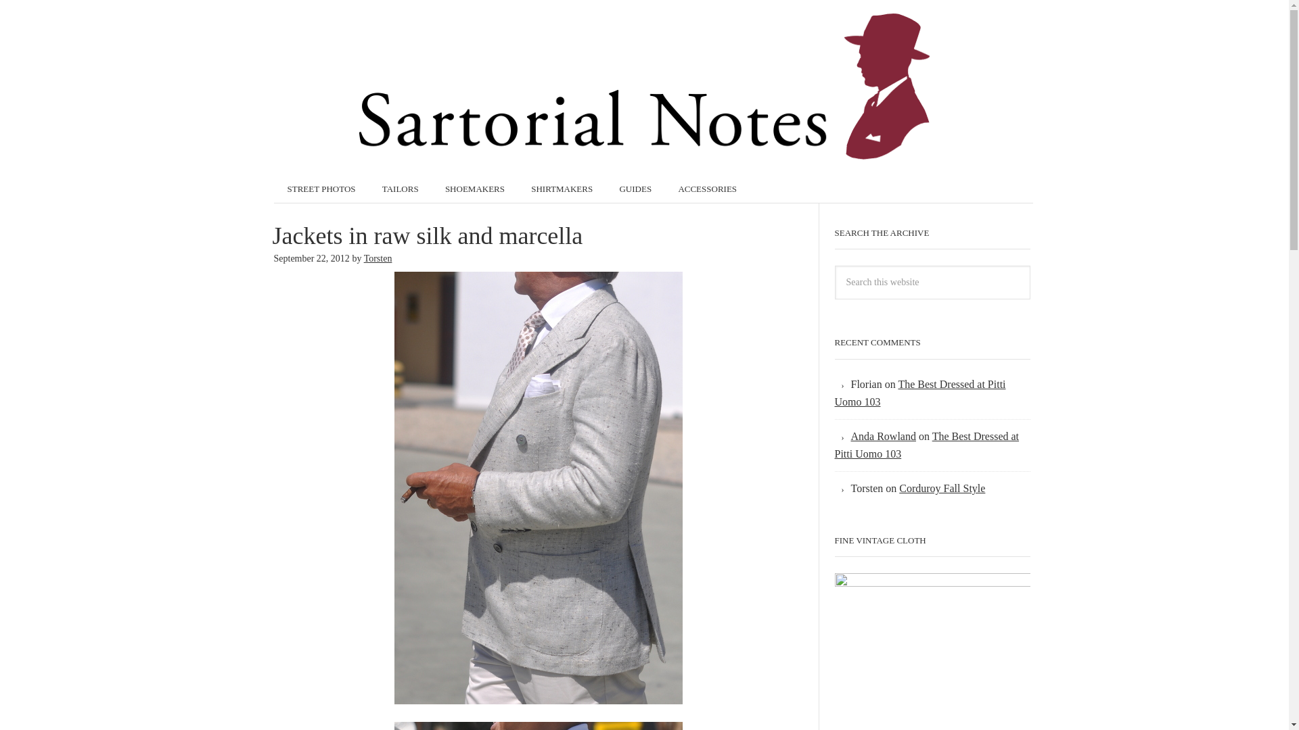  What do you see at coordinates (942, 488) in the screenshot?
I see `Corduroy Fall Style` at bounding box center [942, 488].